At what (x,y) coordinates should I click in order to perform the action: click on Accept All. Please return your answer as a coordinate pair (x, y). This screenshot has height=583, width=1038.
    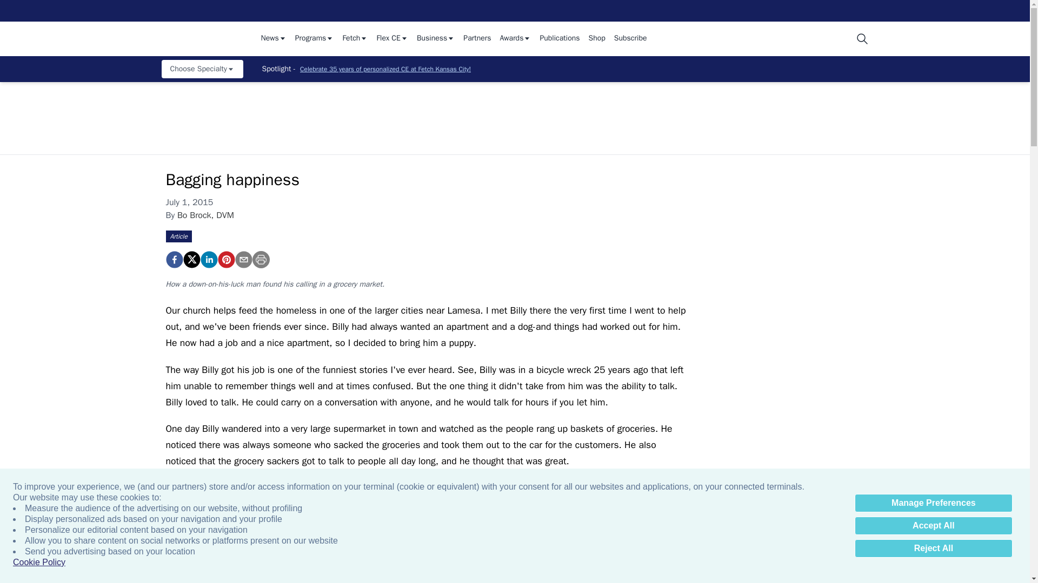
    Looking at the image, I should click on (933, 526).